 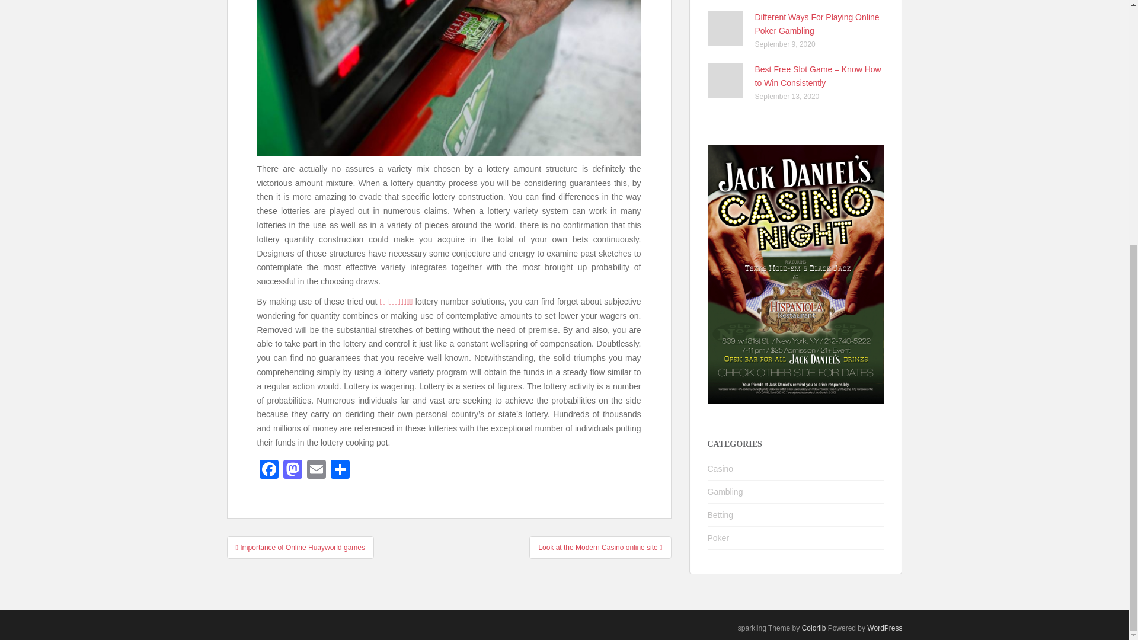 What do you see at coordinates (718, 537) in the screenshot?
I see `Poker` at bounding box center [718, 537].